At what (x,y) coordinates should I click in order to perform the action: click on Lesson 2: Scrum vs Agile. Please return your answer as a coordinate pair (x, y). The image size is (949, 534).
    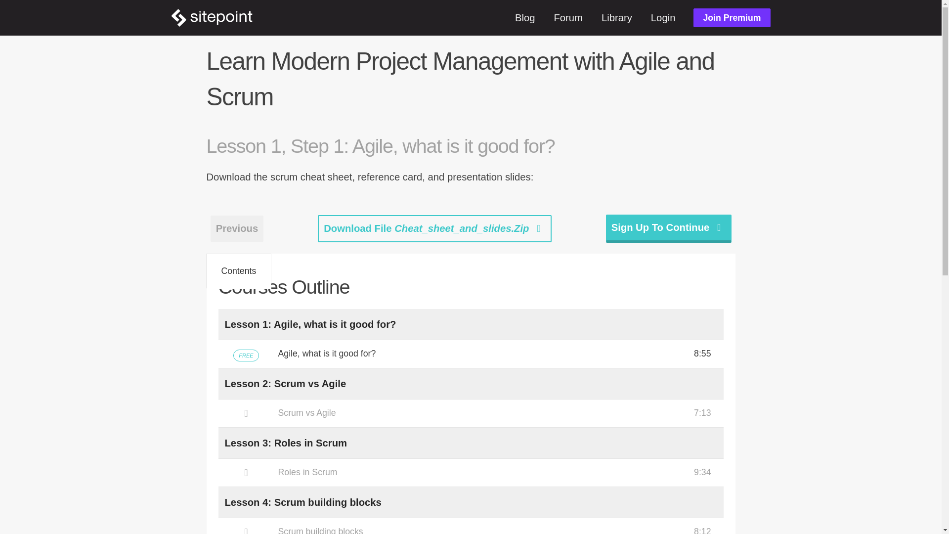
    Looking at the image, I should click on (285, 384).